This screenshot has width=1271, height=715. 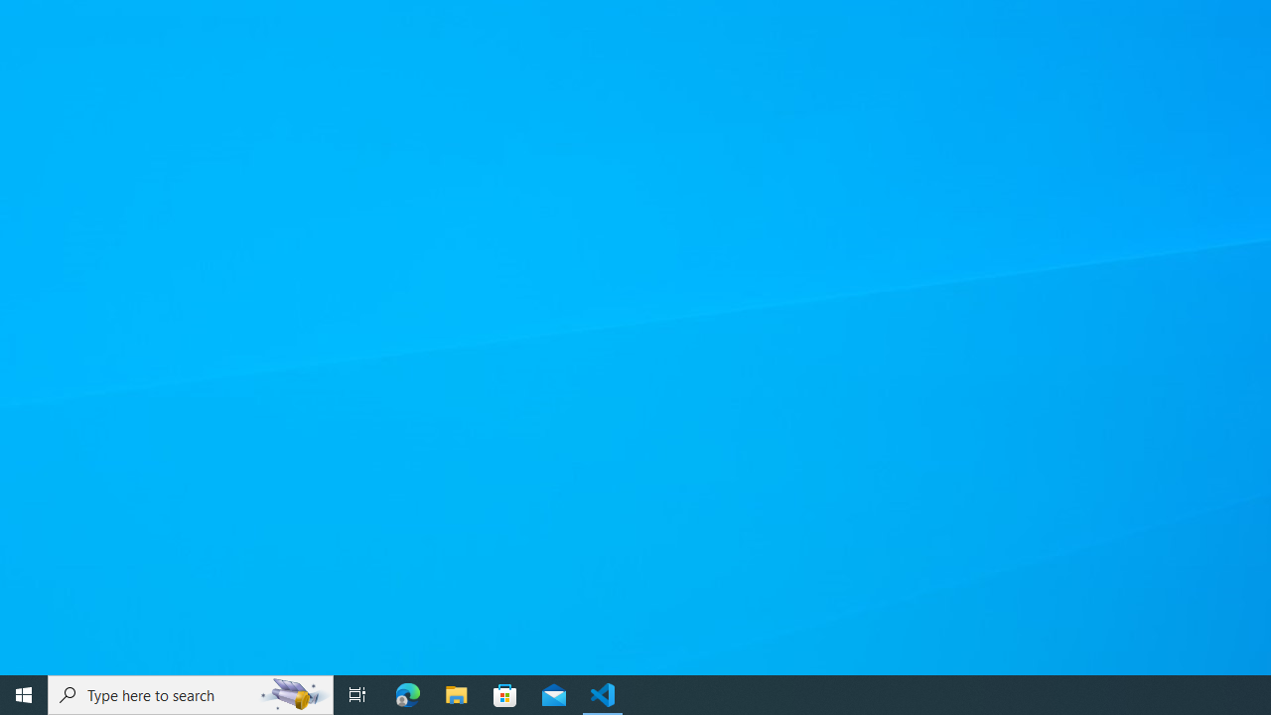 What do you see at coordinates (457, 695) in the screenshot?
I see `File Explorer` at bounding box center [457, 695].